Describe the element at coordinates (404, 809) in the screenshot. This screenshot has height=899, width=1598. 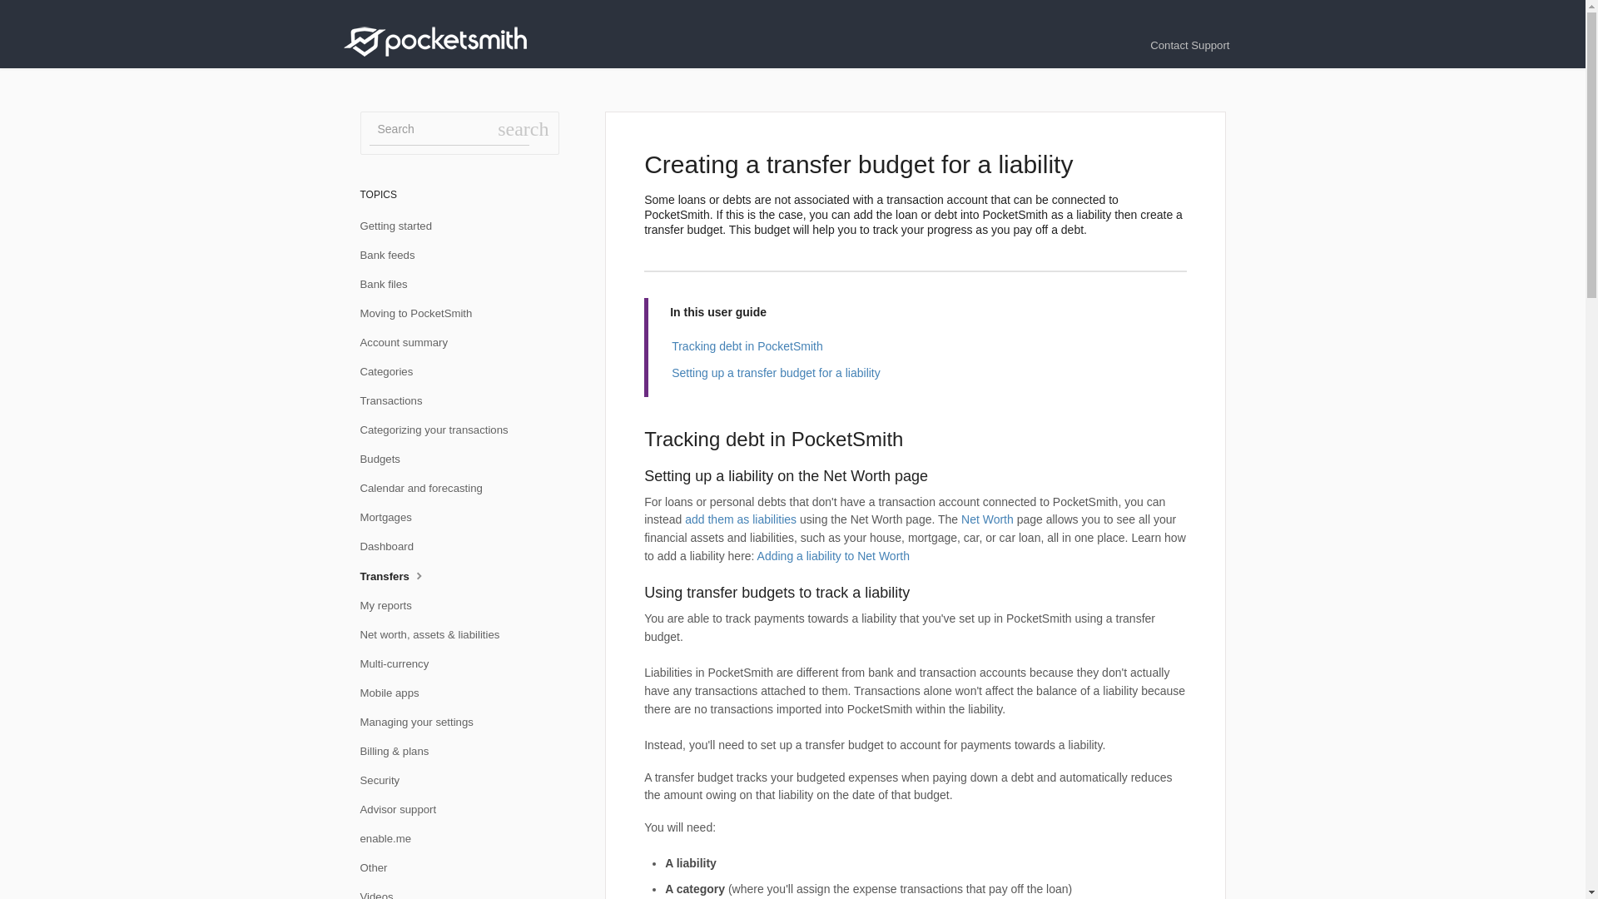
I see `Advisor support` at that location.